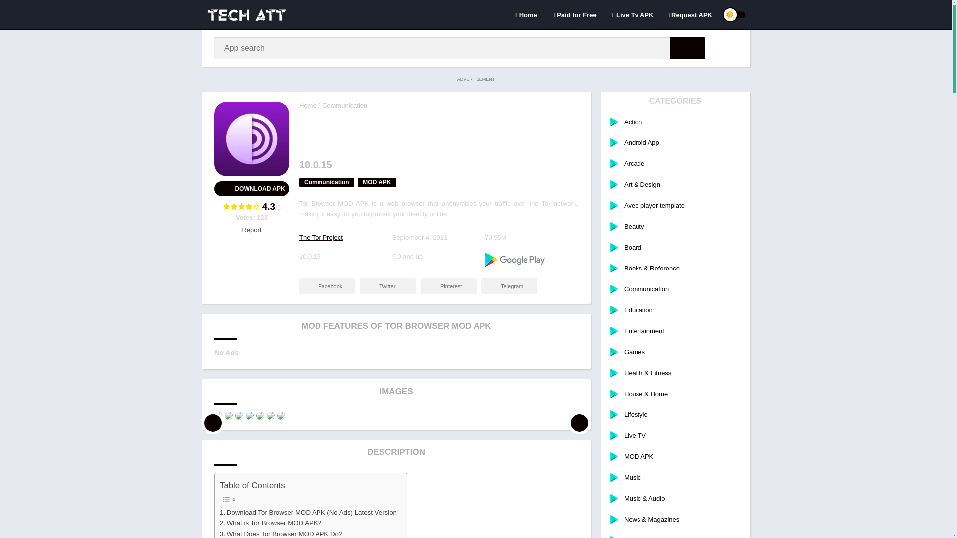 The image size is (957, 538). What do you see at coordinates (327, 286) in the screenshot?
I see `Facebook` at bounding box center [327, 286].